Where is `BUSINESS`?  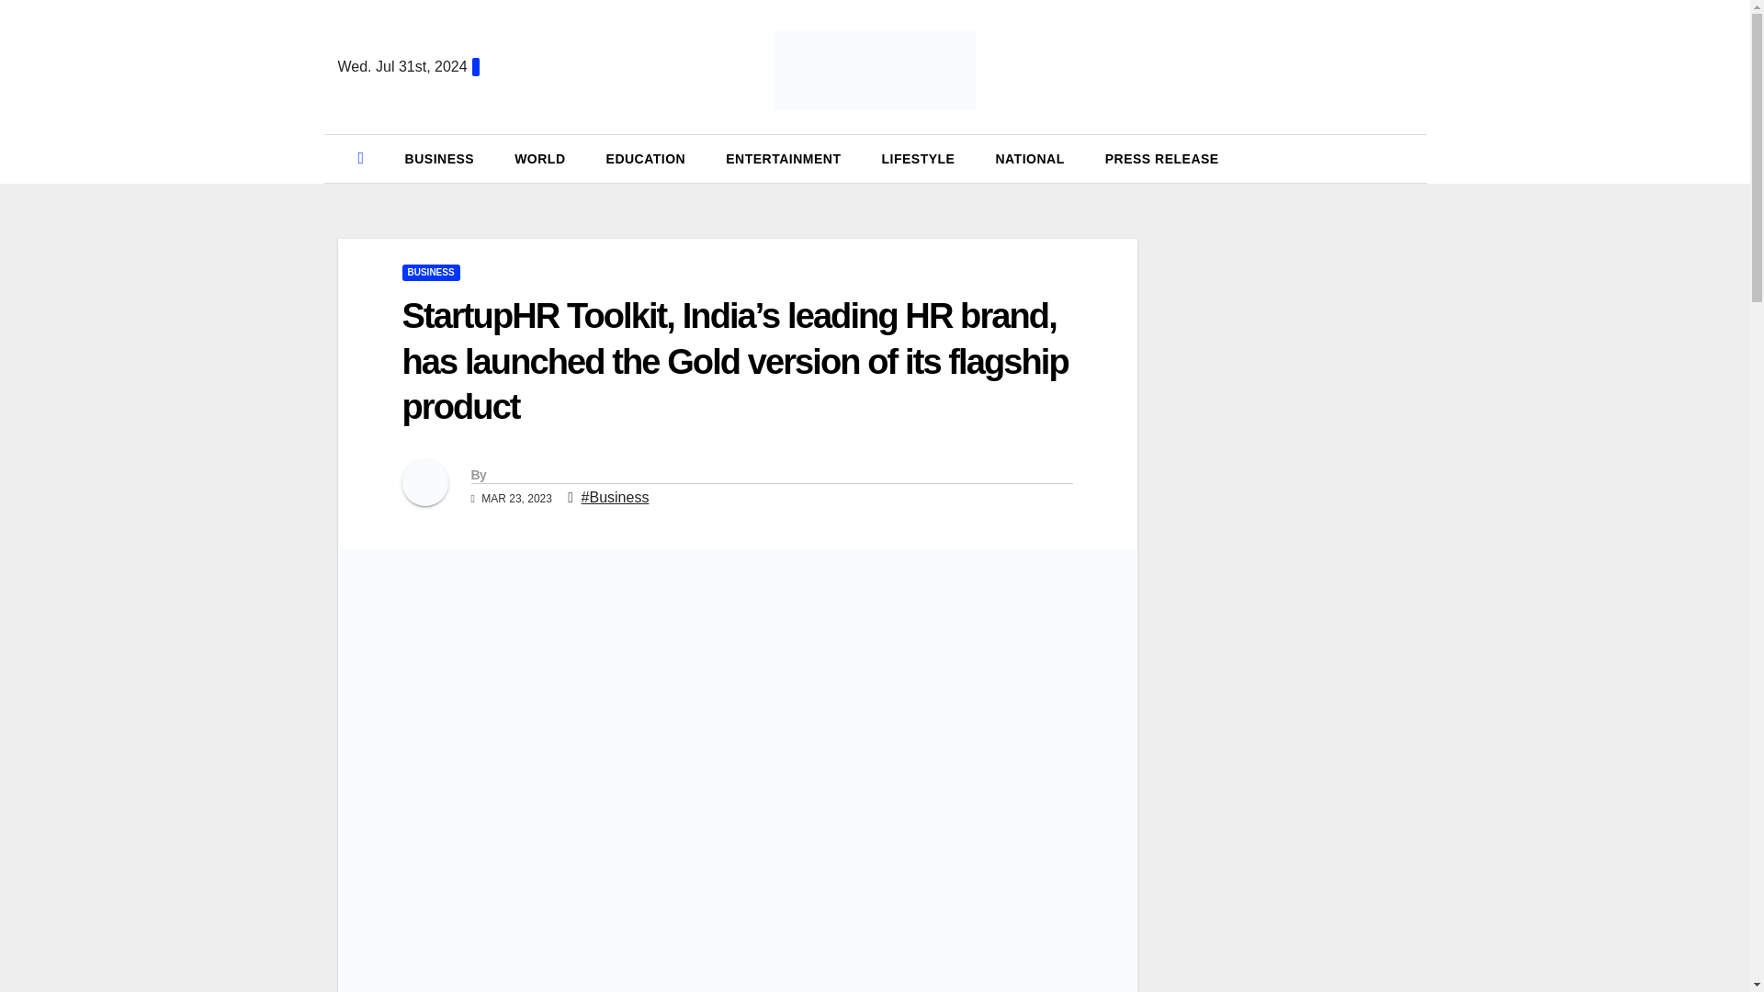 BUSINESS is located at coordinates (439, 158).